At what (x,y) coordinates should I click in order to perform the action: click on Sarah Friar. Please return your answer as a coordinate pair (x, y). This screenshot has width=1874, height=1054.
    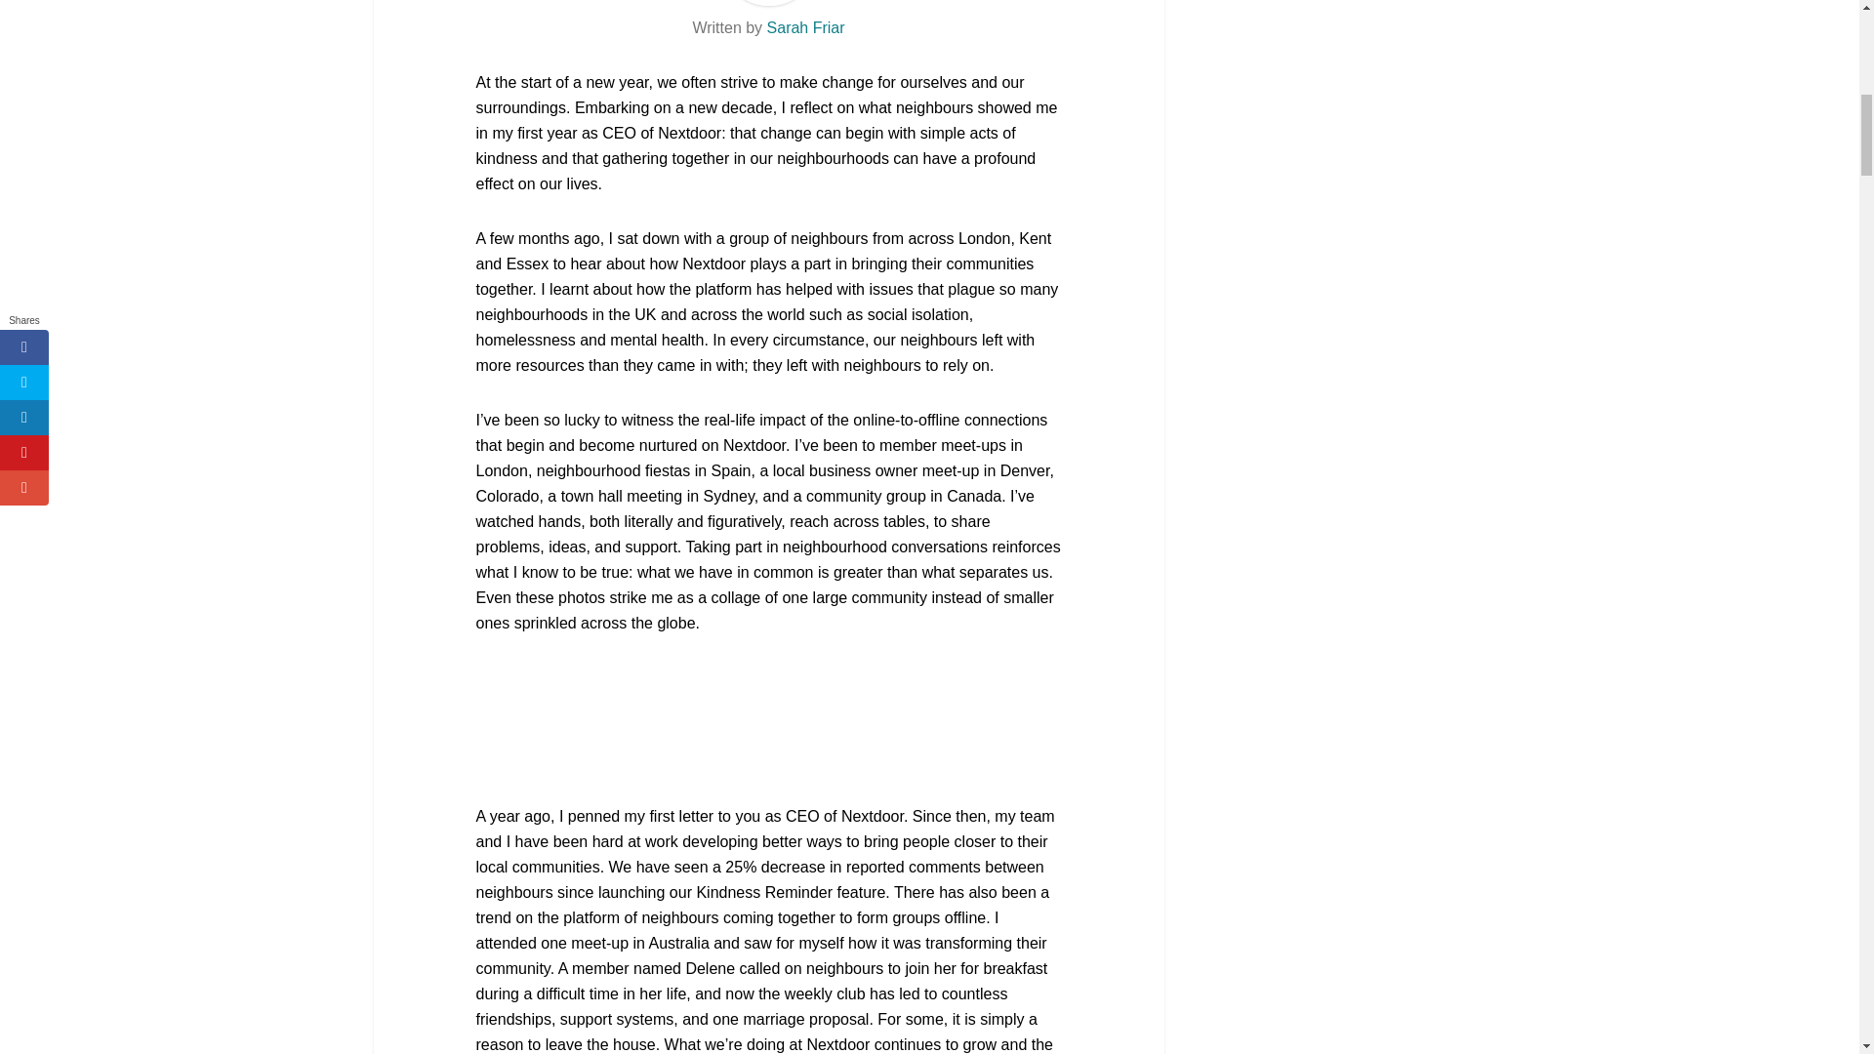
    Looking at the image, I should click on (805, 27).